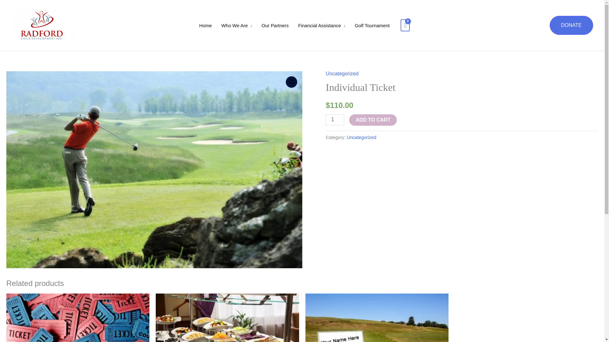  I want to click on Financial Assistance, so click(322, 25).